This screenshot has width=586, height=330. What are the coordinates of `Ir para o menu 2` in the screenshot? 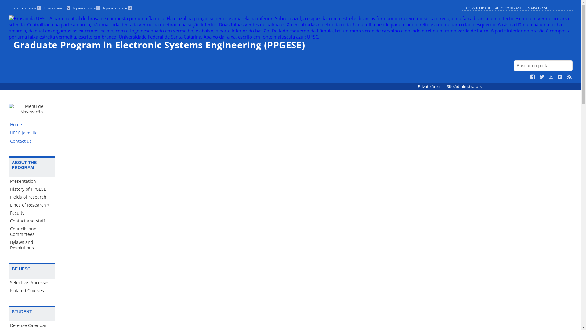 It's located at (57, 8).